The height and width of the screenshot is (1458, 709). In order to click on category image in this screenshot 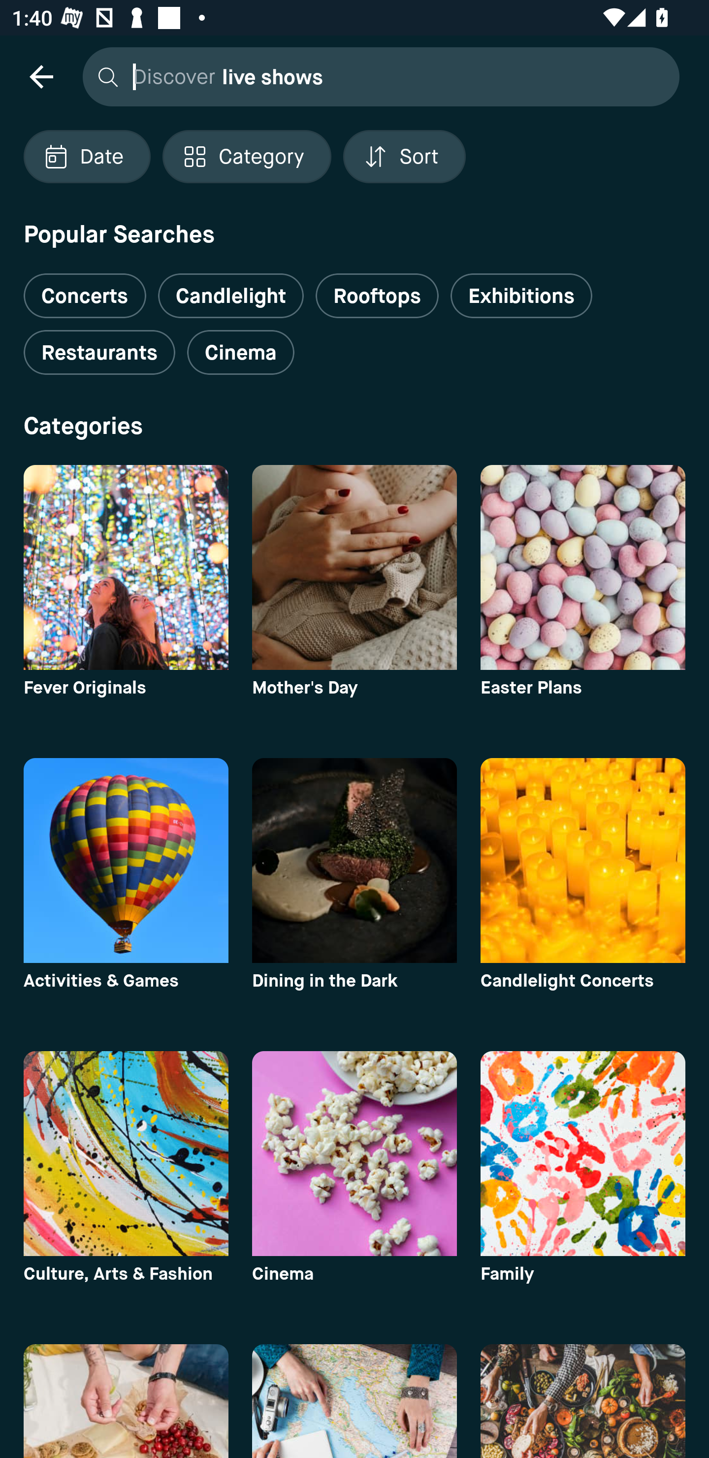, I will do `click(583, 860)`.